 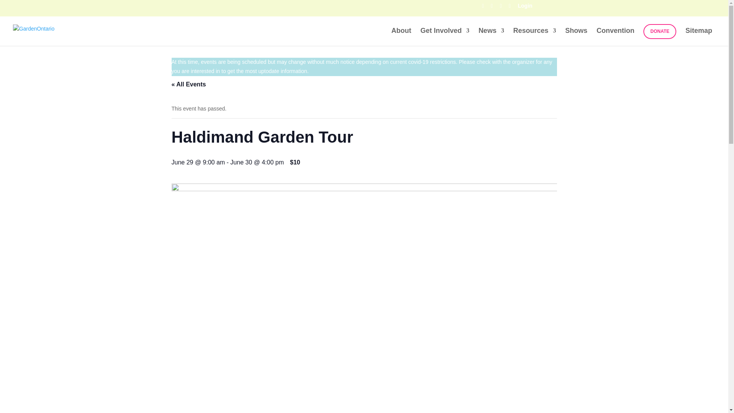 I want to click on News, so click(x=491, y=37).